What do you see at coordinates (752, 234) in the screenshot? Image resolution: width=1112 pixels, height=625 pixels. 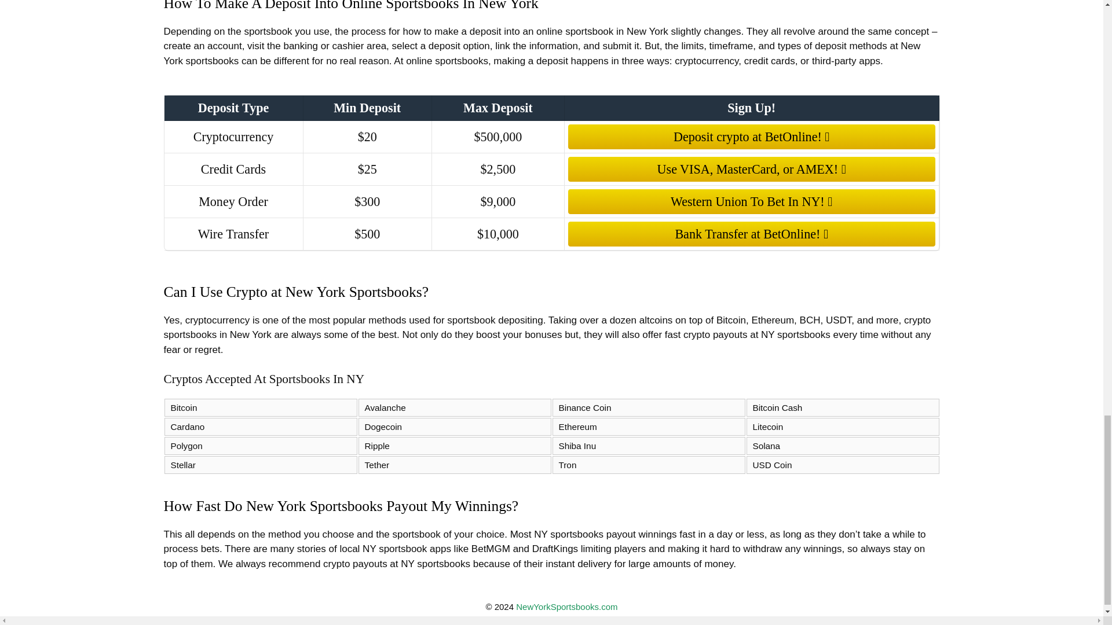 I see `Bank Transfer at BetOnline!` at bounding box center [752, 234].